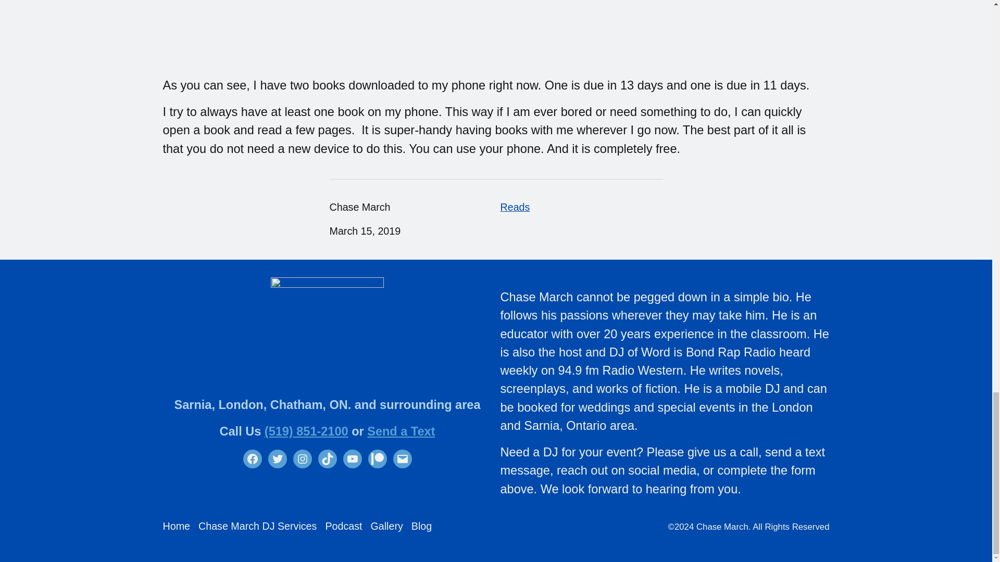 The image size is (1000, 562). Describe the element at coordinates (327, 459) in the screenshot. I see `TikTok` at that location.